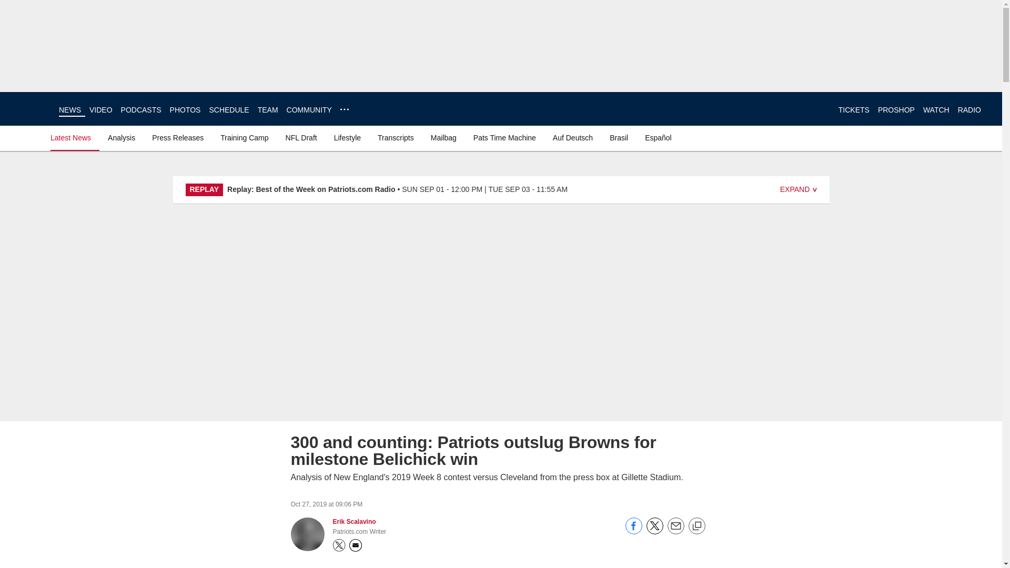  I want to click on RADIO, so click(969, 109).